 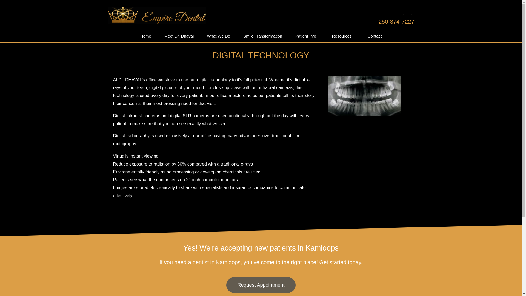 What do you see at coordinates (179, 36) in the screenshot?
I see `Meet Dr. Dhaval` at bounding box center [179, 36].